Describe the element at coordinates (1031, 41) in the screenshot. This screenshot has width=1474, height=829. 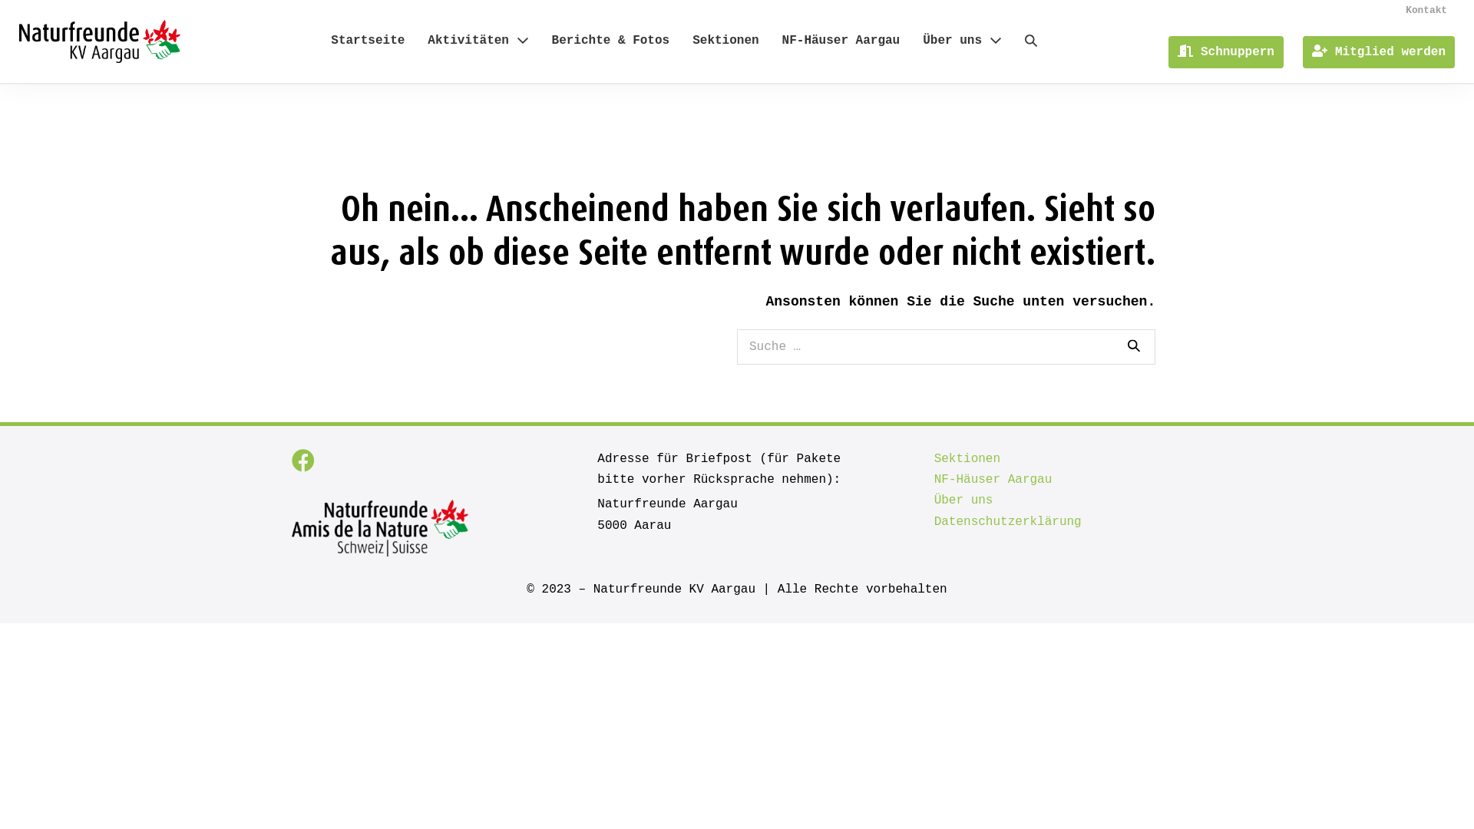
I see `Suche-Schalter` at that location.